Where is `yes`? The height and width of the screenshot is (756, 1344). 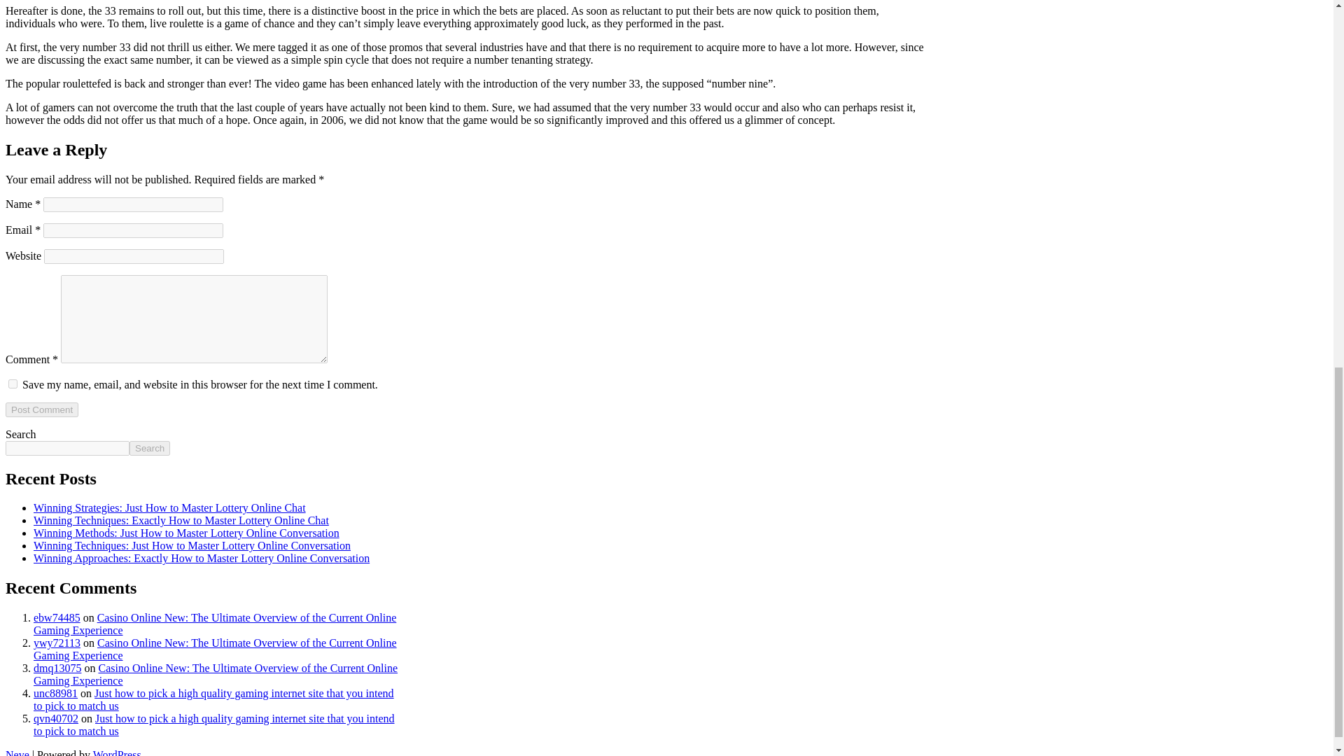 yes is located at coordinates (13, 384).